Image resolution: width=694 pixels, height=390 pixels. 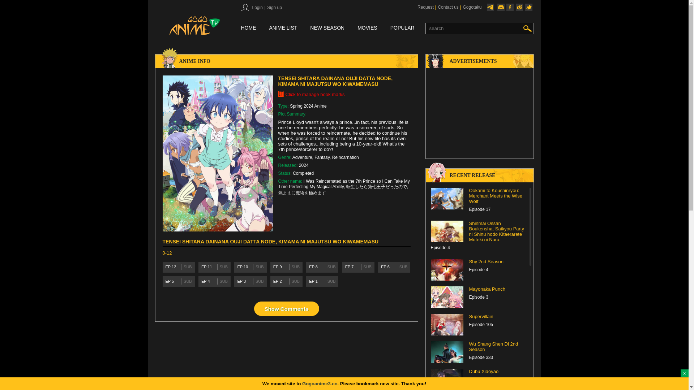 I want to click on Anime list, so click(x=283, y=28).